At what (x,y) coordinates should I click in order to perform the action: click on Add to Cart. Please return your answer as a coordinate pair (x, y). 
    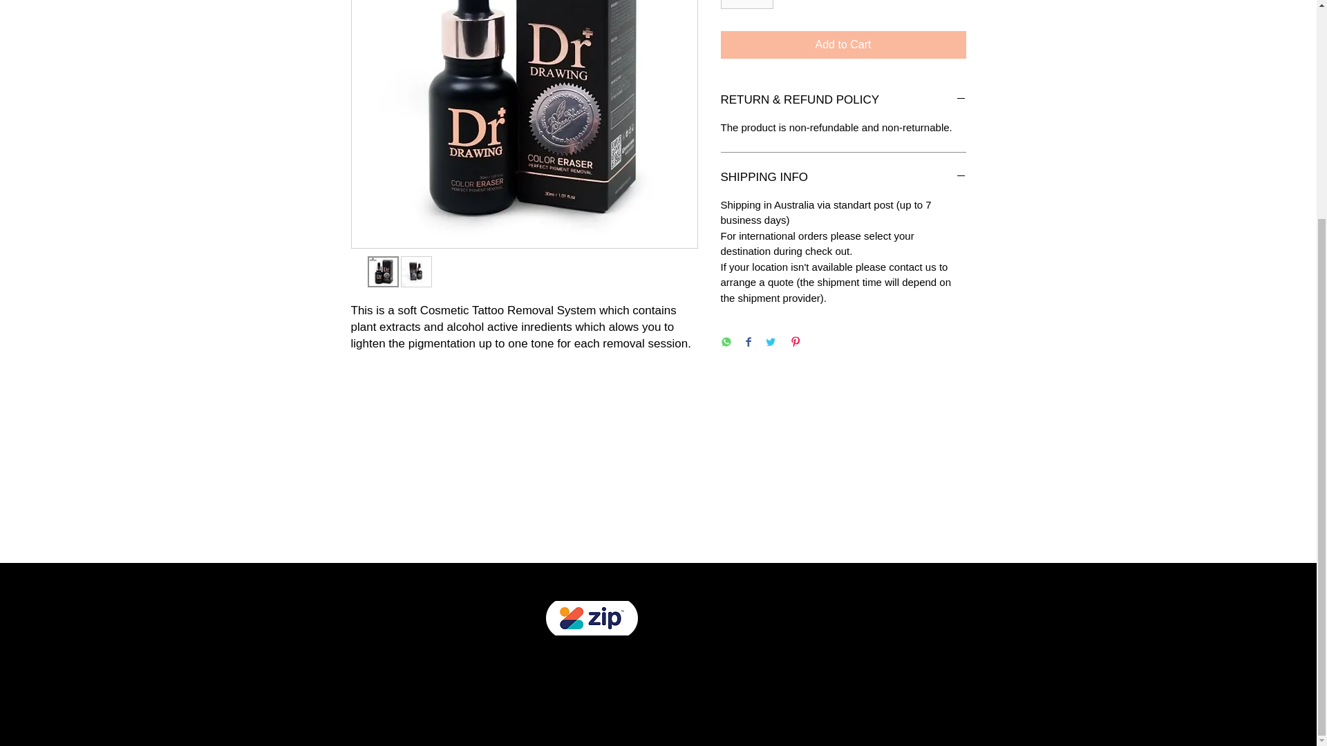
    Looking at the image, I should click on (843, 45).